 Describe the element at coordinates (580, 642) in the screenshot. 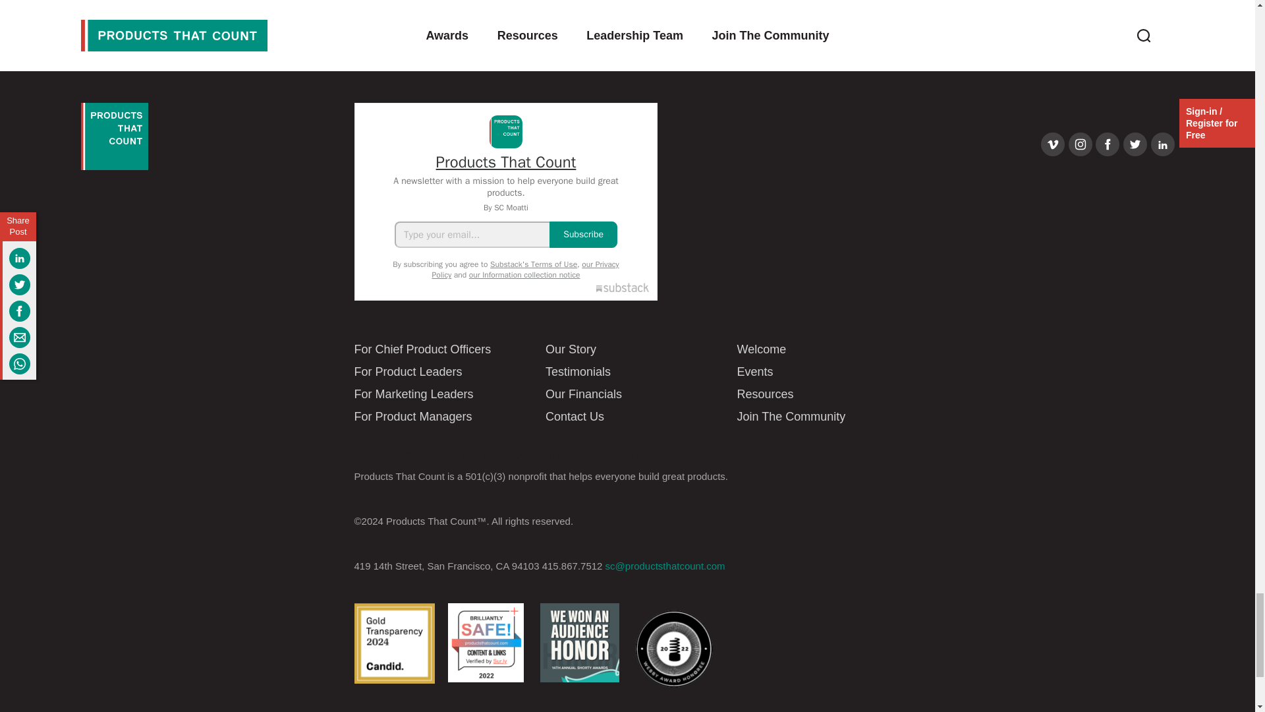

I see `AudienceHonor Square` at that location.